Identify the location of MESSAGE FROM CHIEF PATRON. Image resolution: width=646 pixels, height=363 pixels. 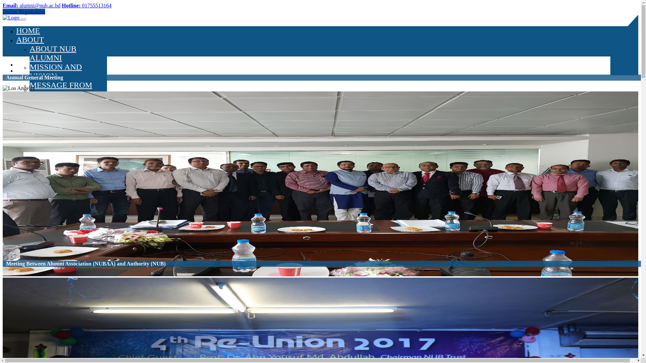
(61, 89).